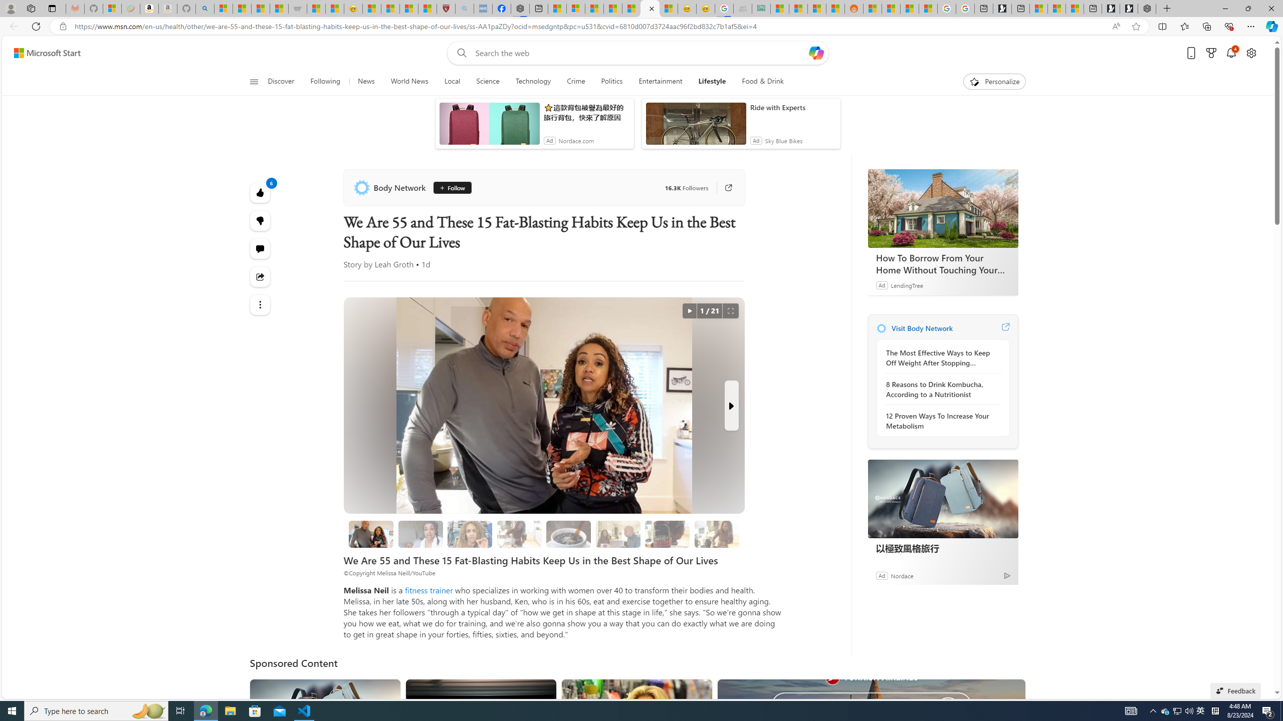 This screenshot has height=721, width=1283. What do you see at coordinates (793, 107) in the screenshot?
I see `Ride with Experts` at bounding box center [793, 107].